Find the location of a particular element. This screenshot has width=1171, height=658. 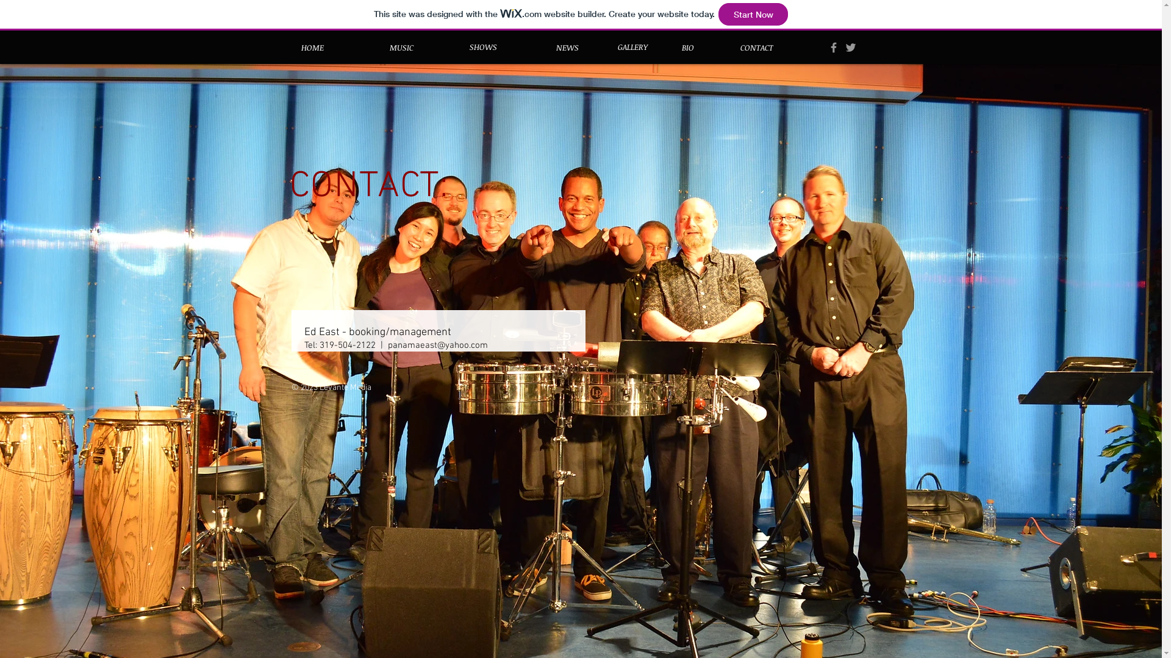

HOME is located at coordinates (312, 48).